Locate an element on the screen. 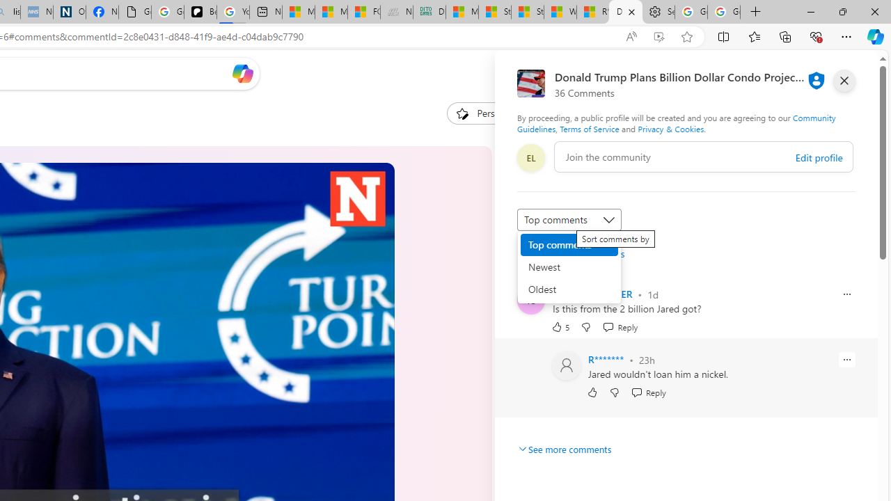 This screenshot has width=891, height=501. Enhance video is located at coordinates (659, 37).